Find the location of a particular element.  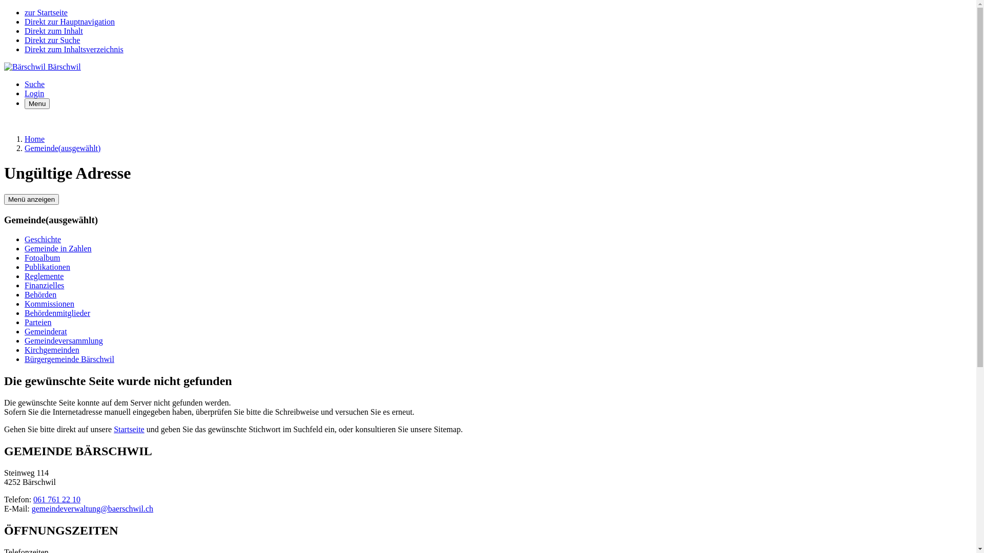

Login is located at coordinates (34, 93).